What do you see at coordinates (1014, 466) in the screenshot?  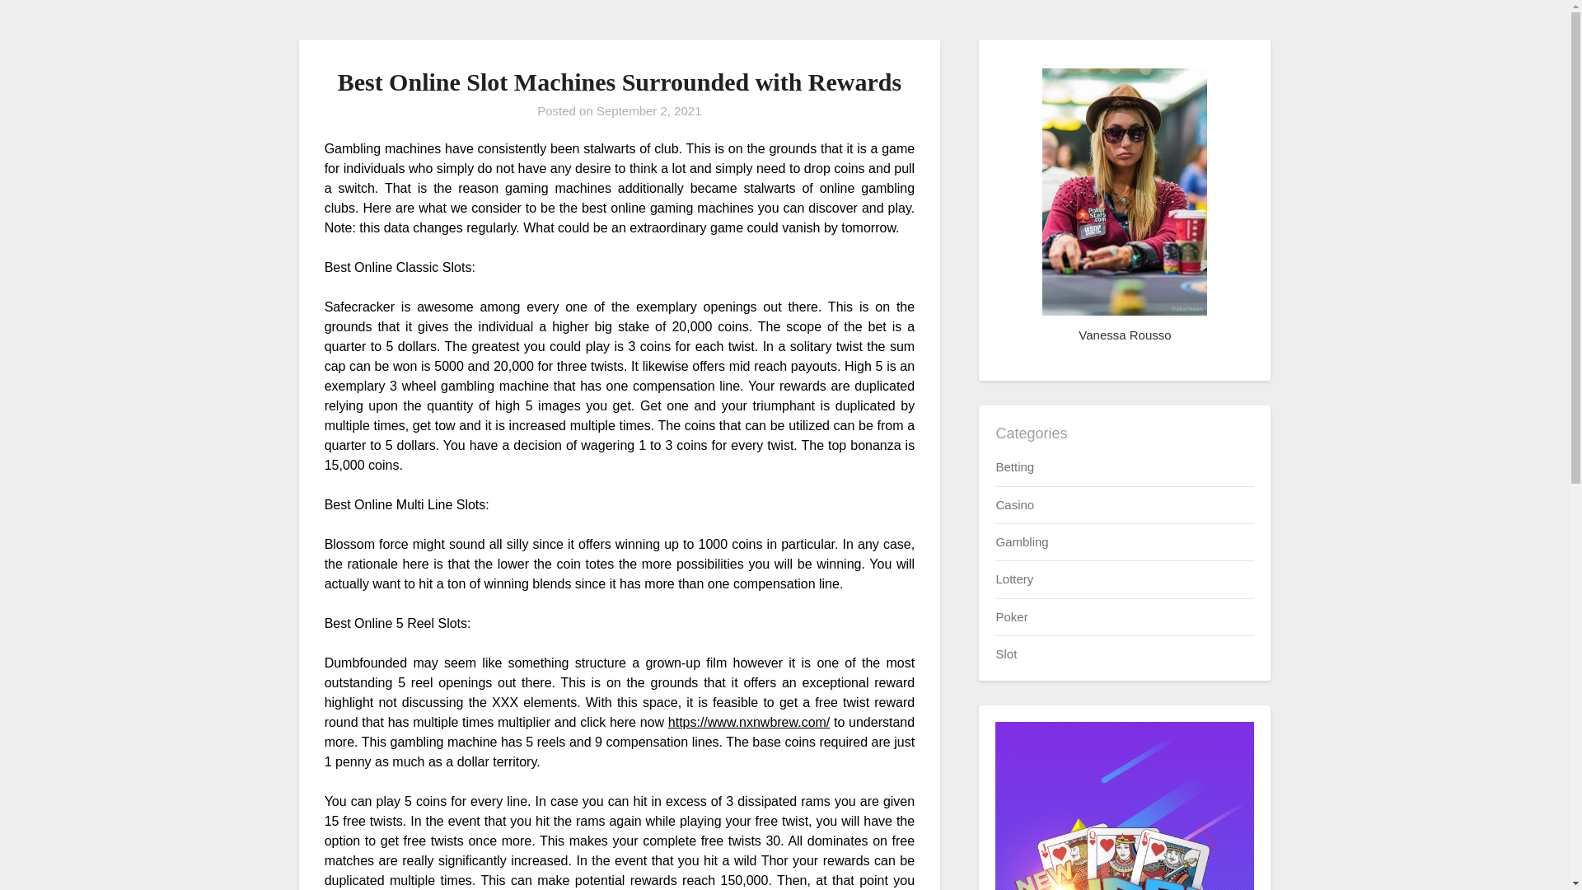 I see `Betting` at bounding box center [1014, 466].